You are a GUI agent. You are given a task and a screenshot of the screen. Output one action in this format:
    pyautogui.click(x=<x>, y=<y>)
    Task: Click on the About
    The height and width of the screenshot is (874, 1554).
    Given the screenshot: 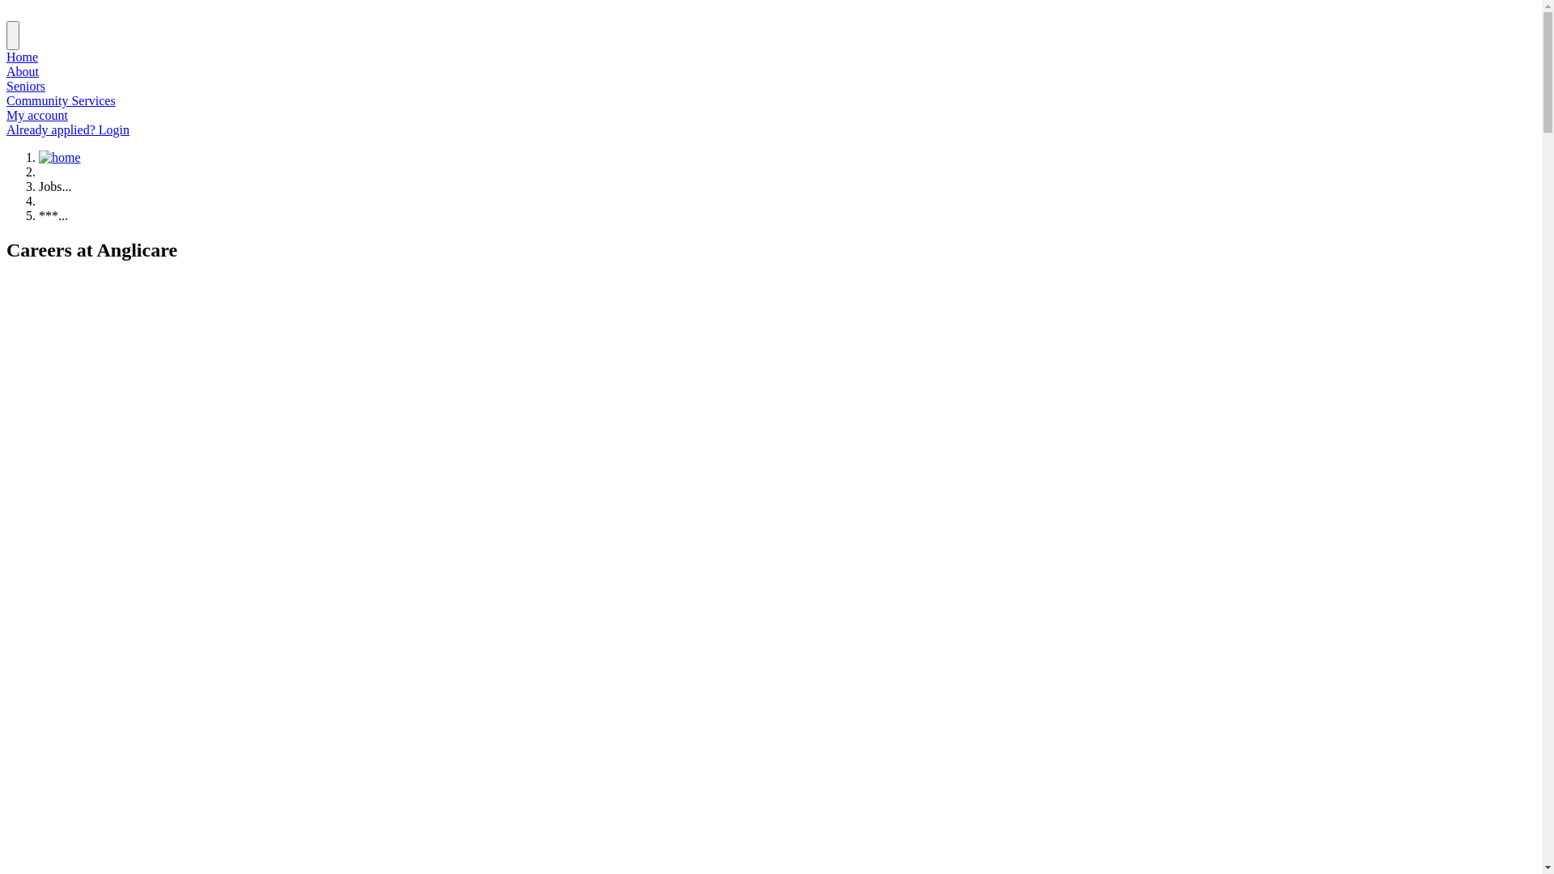 What is the action you would take?
    pyautogui.click(x=23, y=71)
    